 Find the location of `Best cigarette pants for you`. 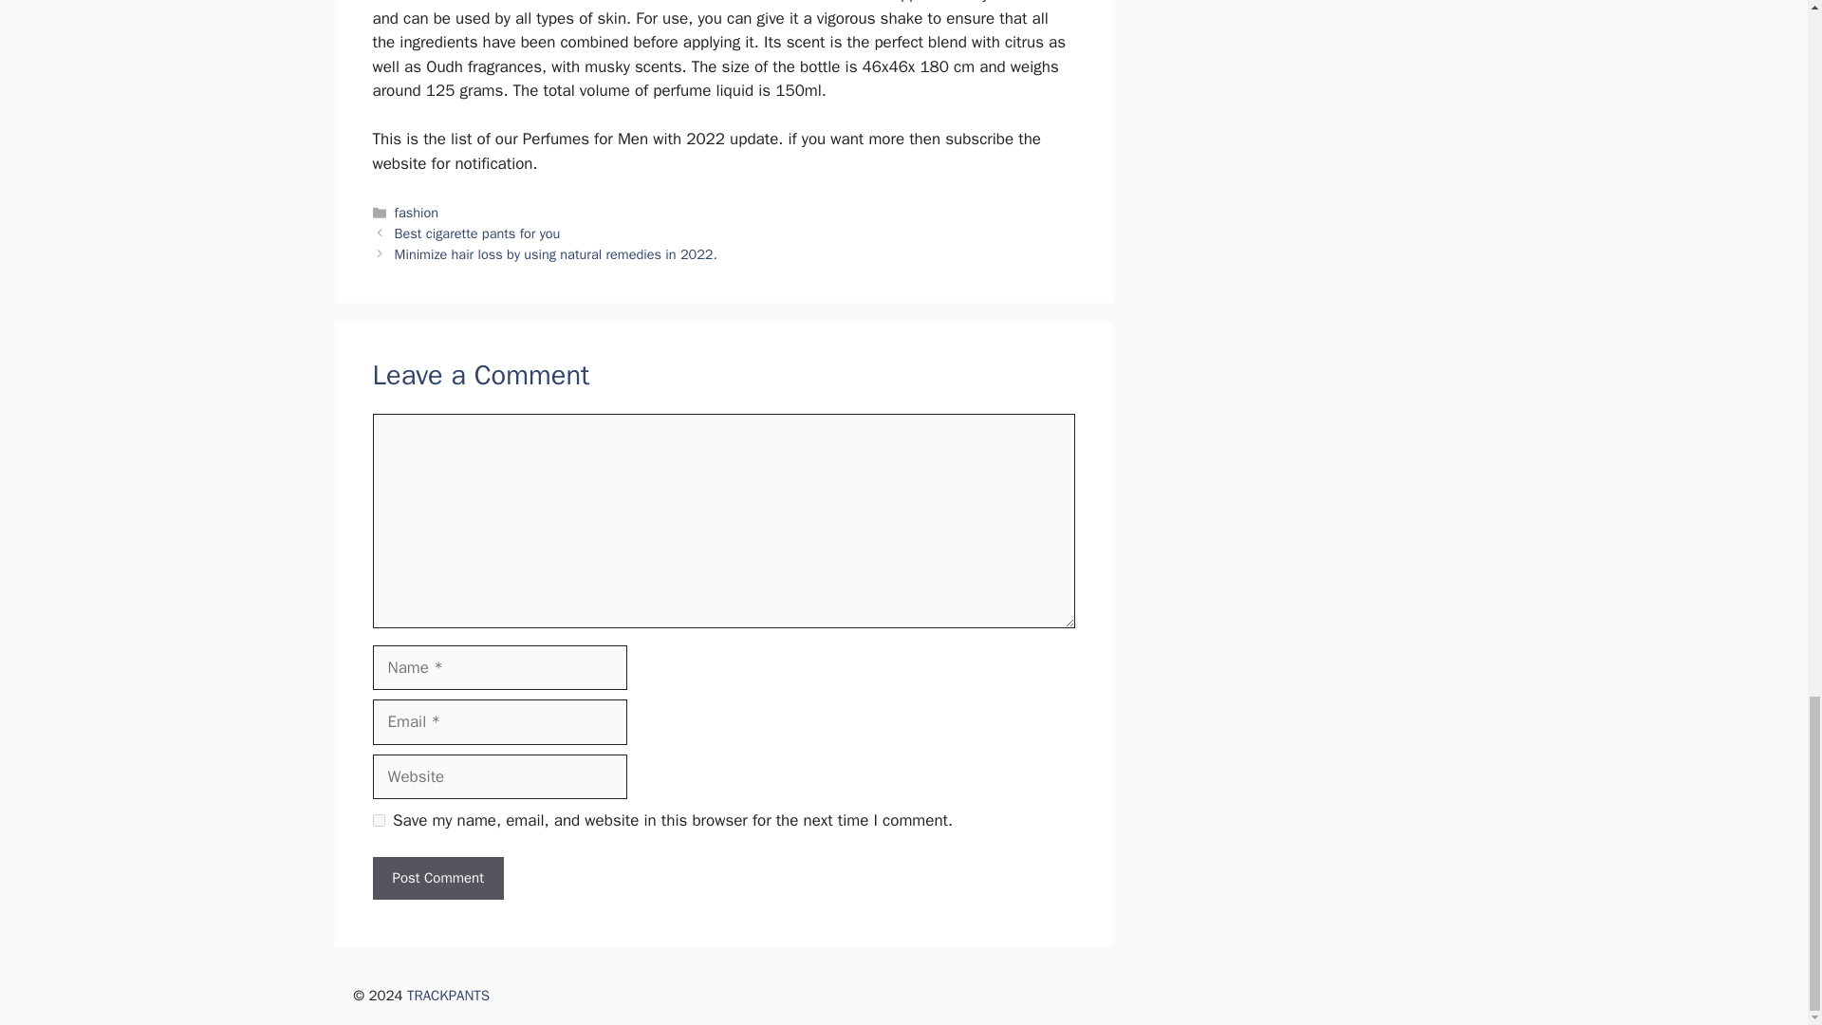

Best cigarette pants for you is located at coordinates (478, 233).